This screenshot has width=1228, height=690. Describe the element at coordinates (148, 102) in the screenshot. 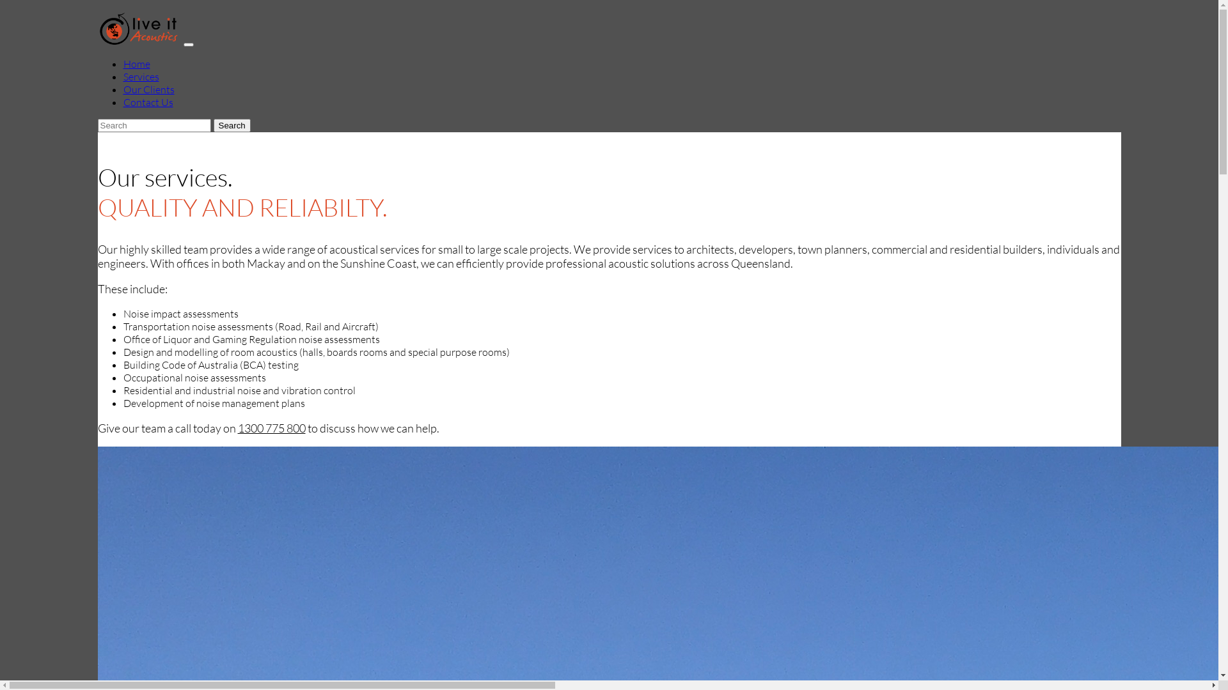

I see `Contact Us` at that location.